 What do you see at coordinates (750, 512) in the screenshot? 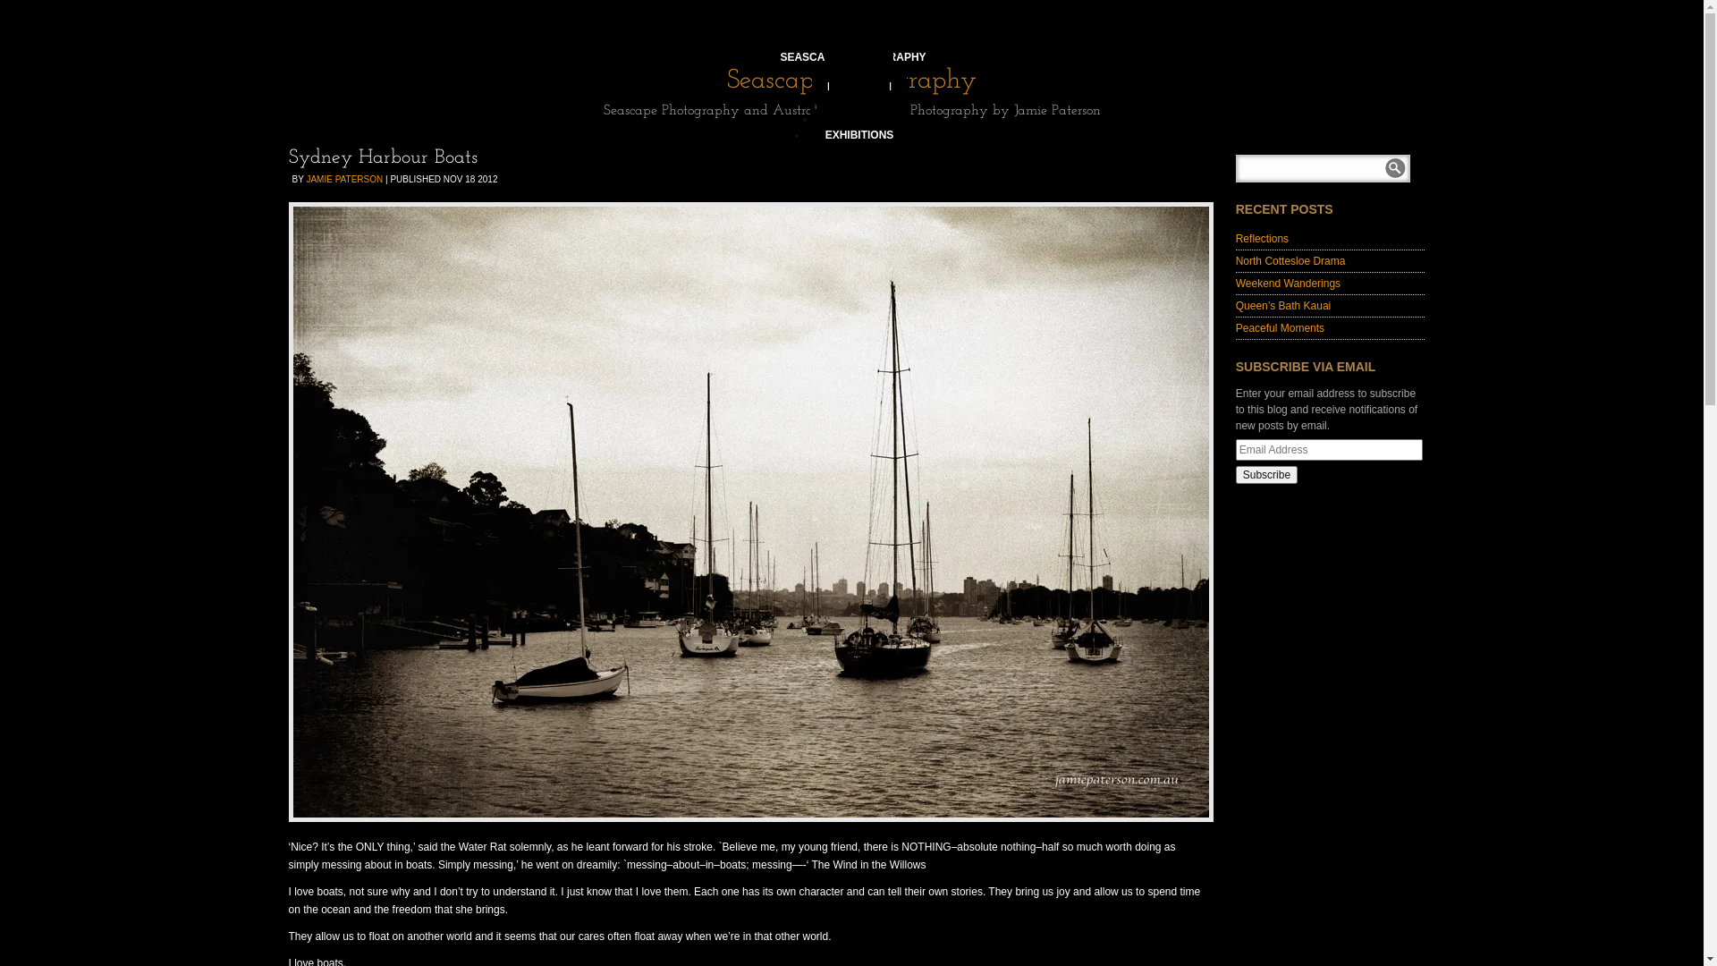
I see `sydney harbour boats` at bounding box center [750, 512].